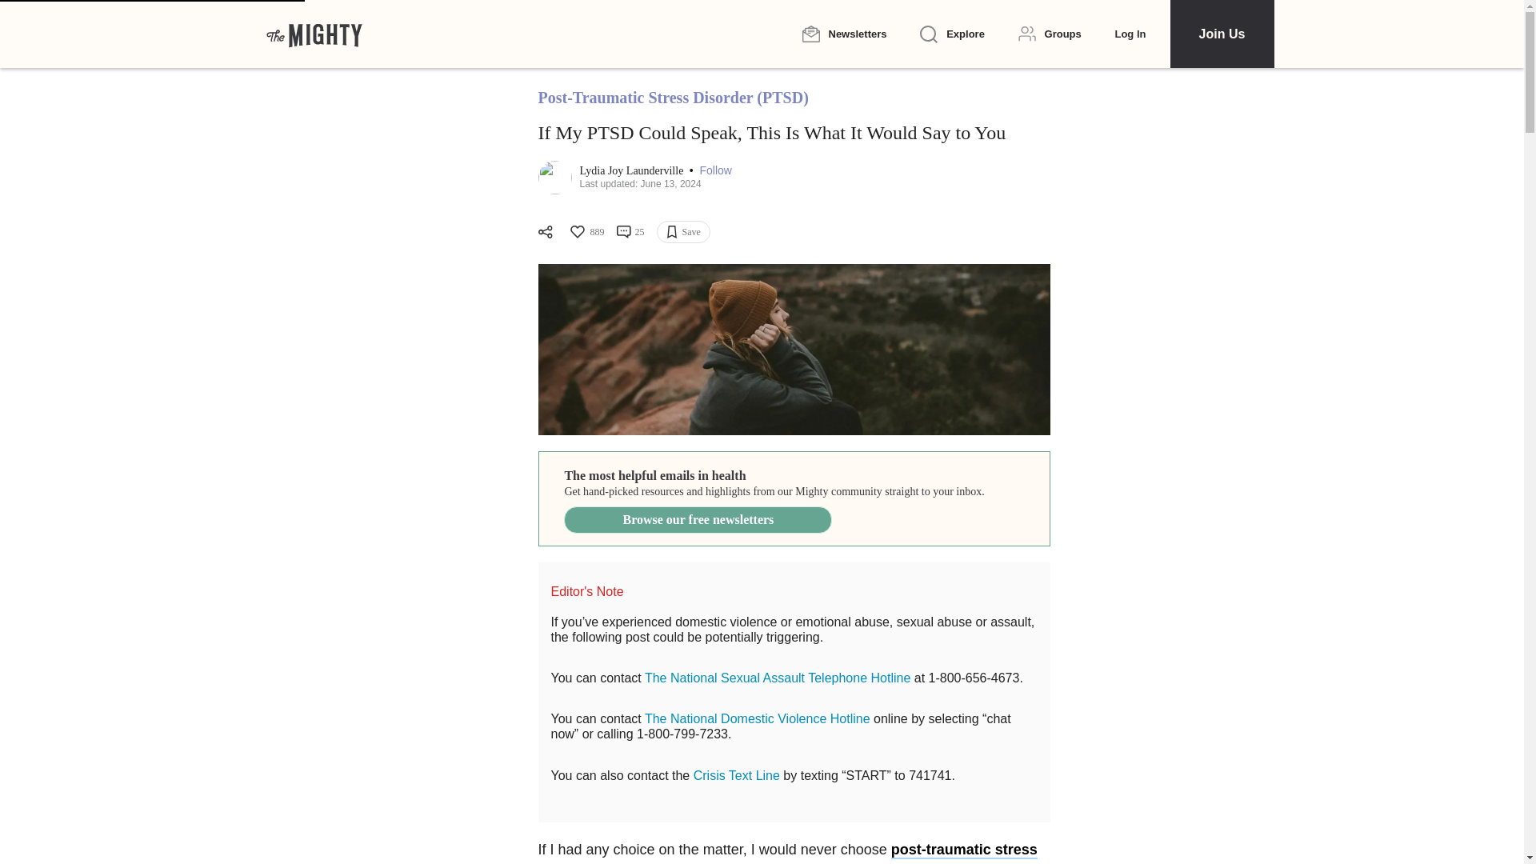 This screenshot has height=864, width=1536. Describe the element at coordinates (843, 34) in the screenshot. I see `Newsletters` at that location.